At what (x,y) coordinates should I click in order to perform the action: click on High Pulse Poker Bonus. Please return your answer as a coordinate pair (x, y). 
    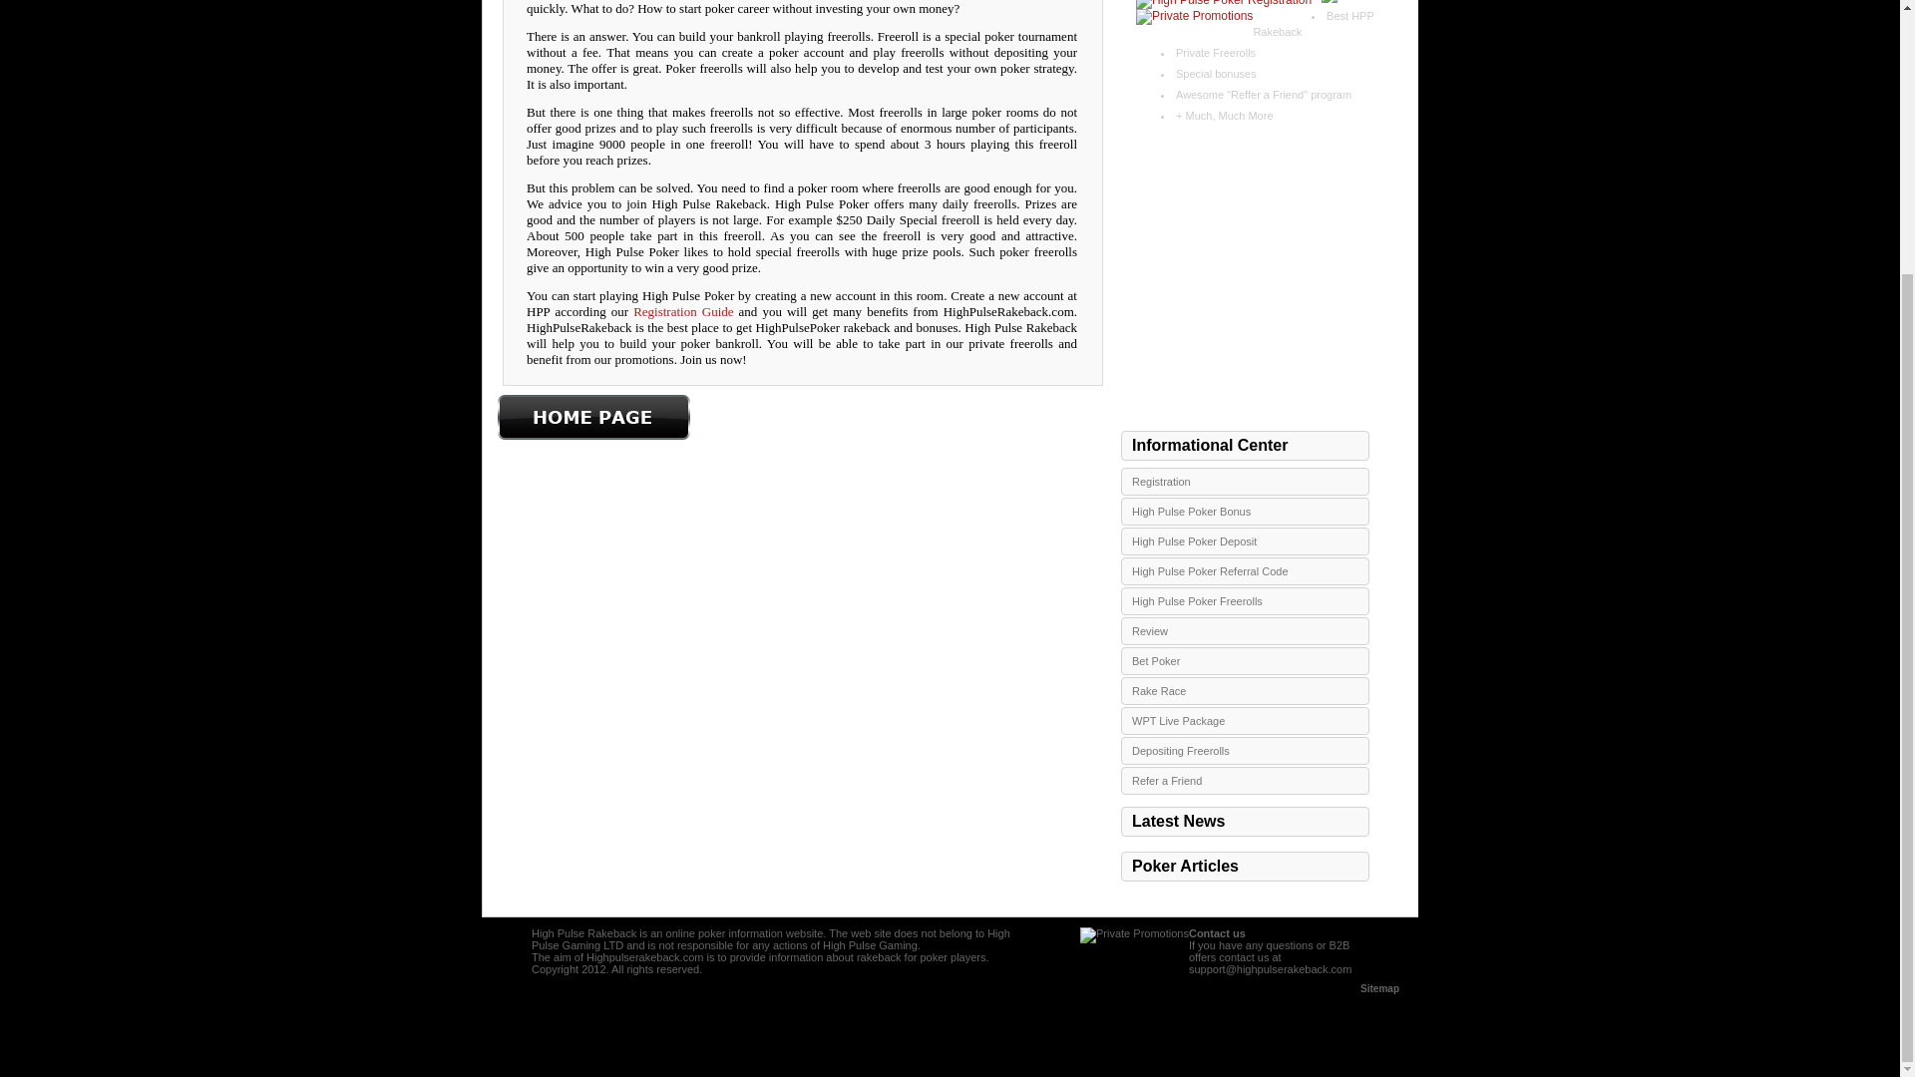
    Looking at the image, I should click on (1245, 511).